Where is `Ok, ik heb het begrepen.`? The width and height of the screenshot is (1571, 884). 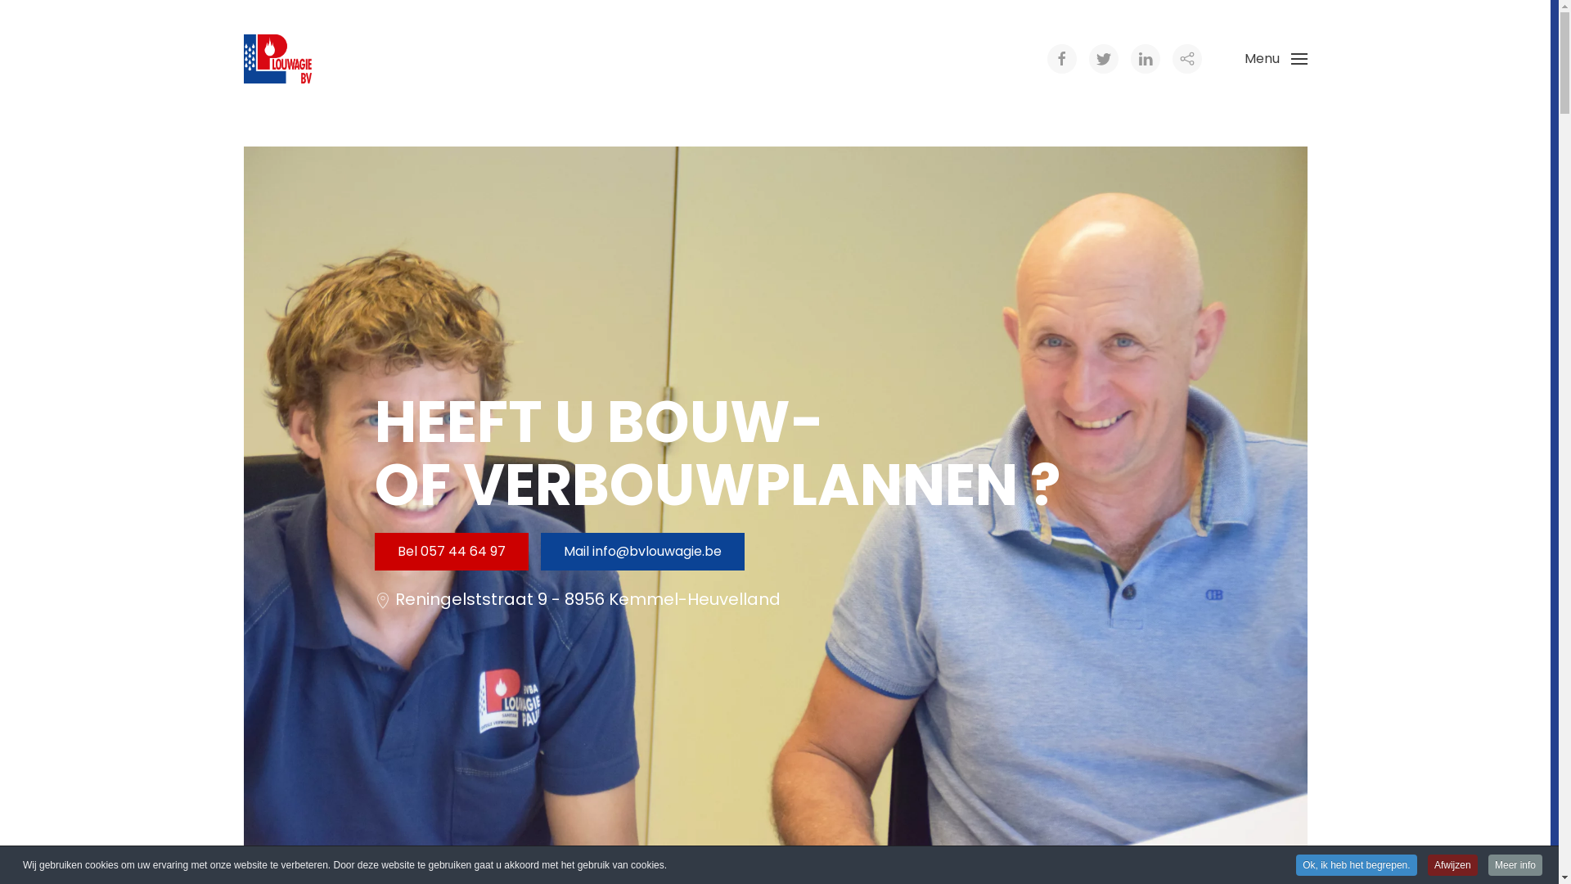
Ok, ik heb het begrepen. is located at coordinates (1357, 865).